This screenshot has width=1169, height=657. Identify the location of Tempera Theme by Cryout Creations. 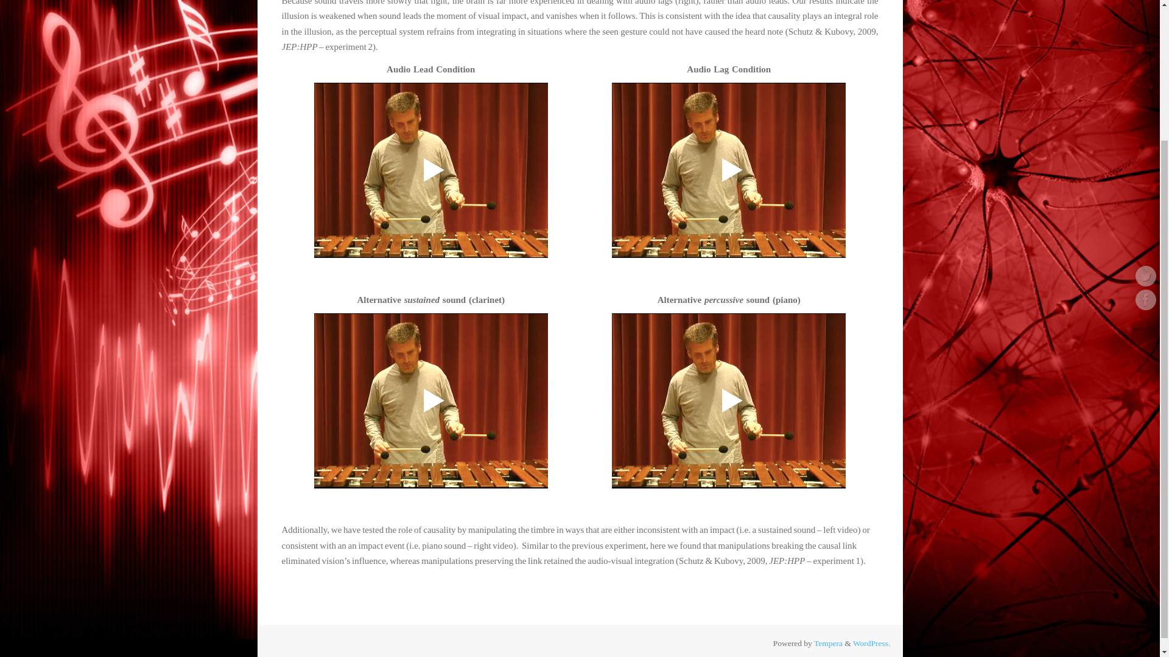
(828, 642).